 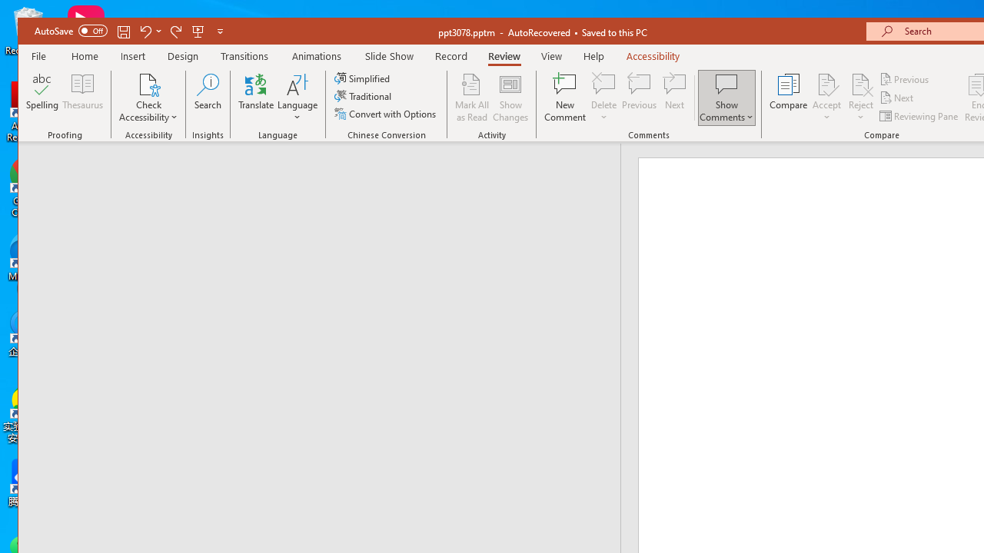 What do you see at coordinates (386, 114) in the screenshot?
I see `Convert with Options...` at bounding box center [386, 114].